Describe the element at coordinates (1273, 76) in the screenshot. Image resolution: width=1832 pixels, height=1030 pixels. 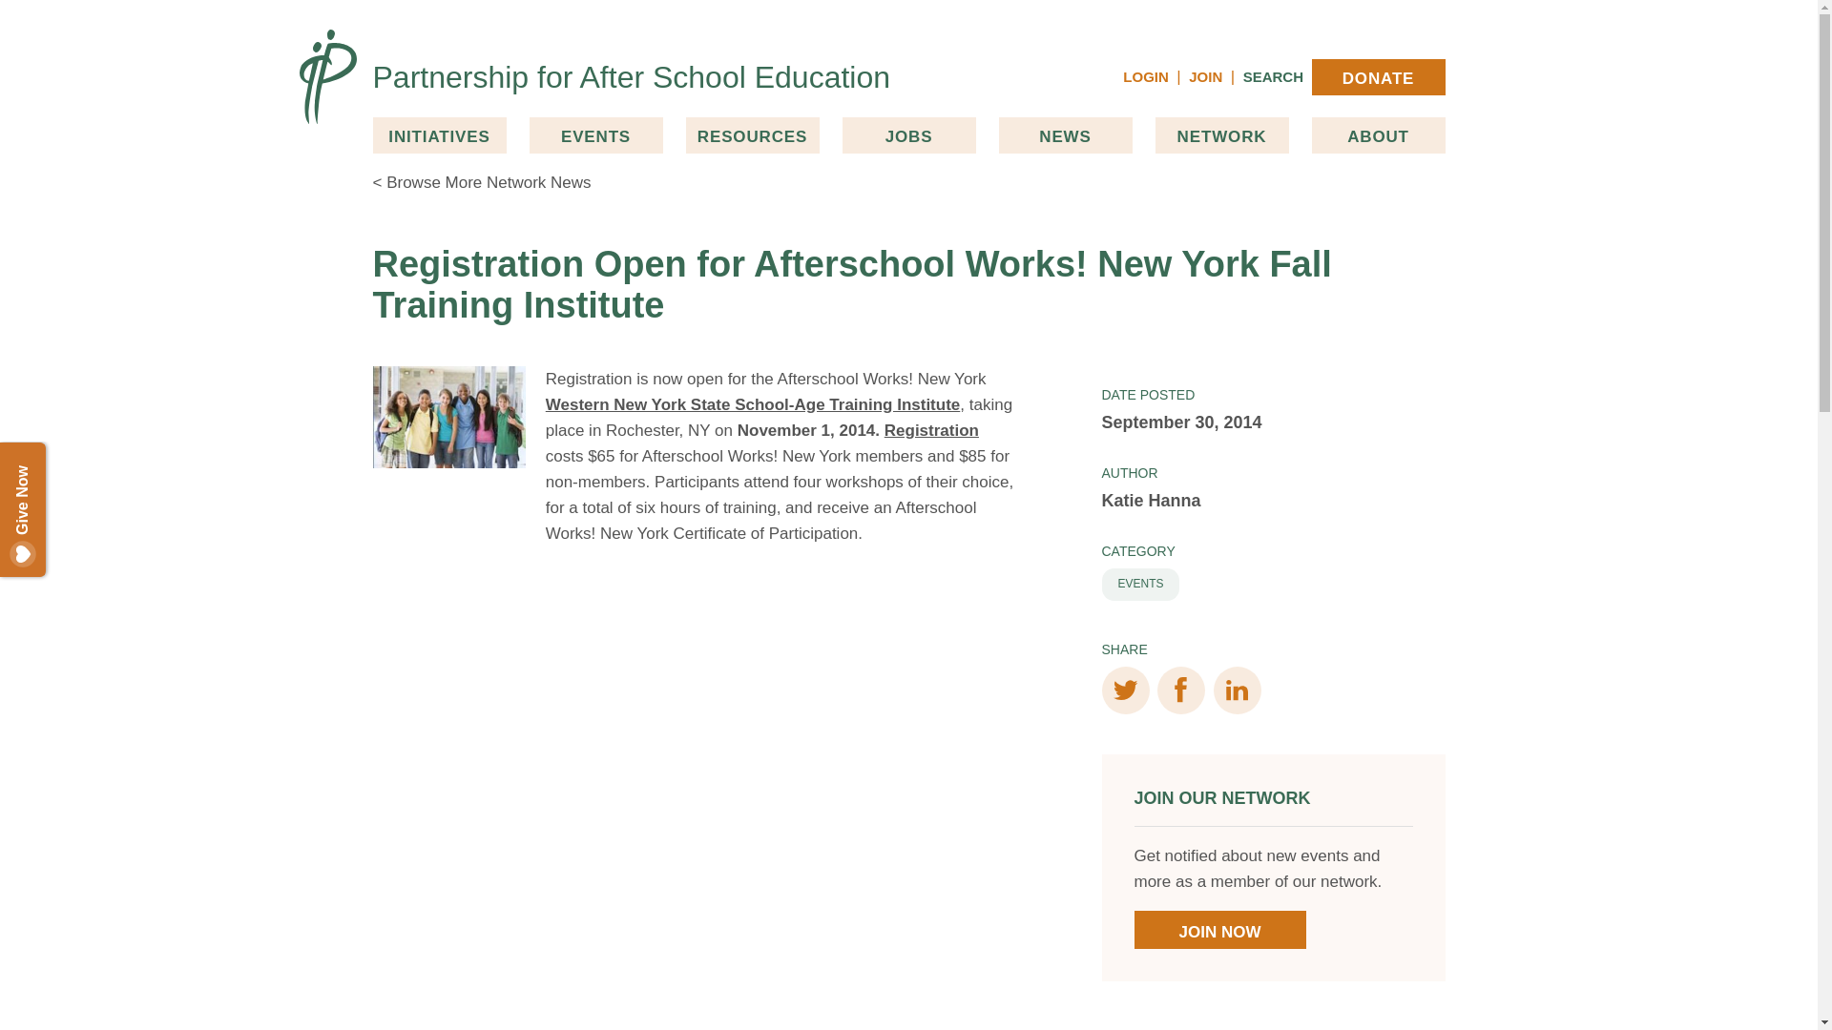
I see `SEARCH` at that location.